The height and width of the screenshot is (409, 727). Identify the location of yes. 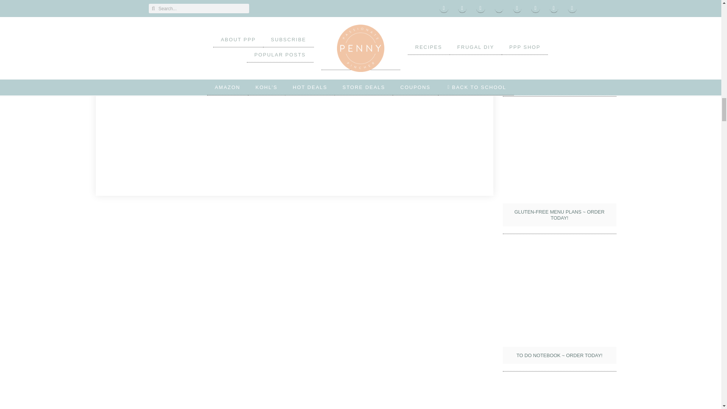
(113, 16).